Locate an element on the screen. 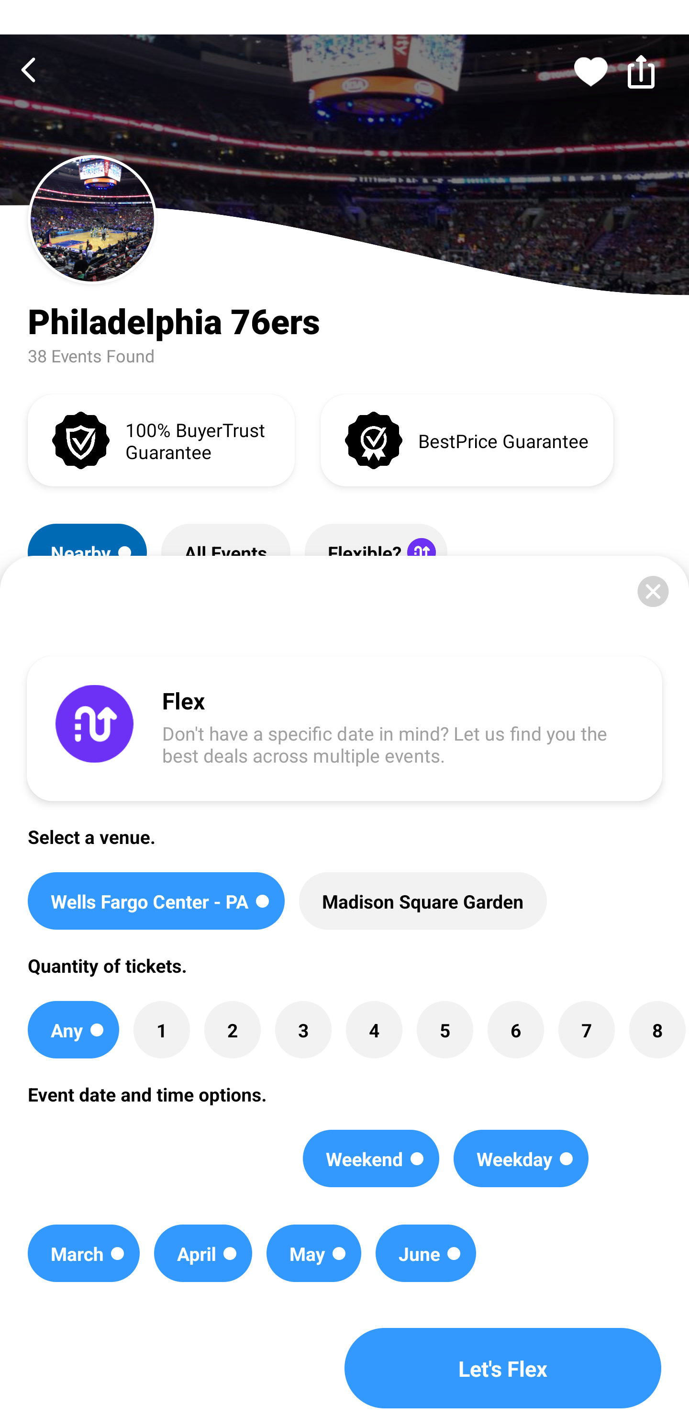 The width and height of the screenshot is (689, 1417). Weekend is located at coordinates (371, 1158).